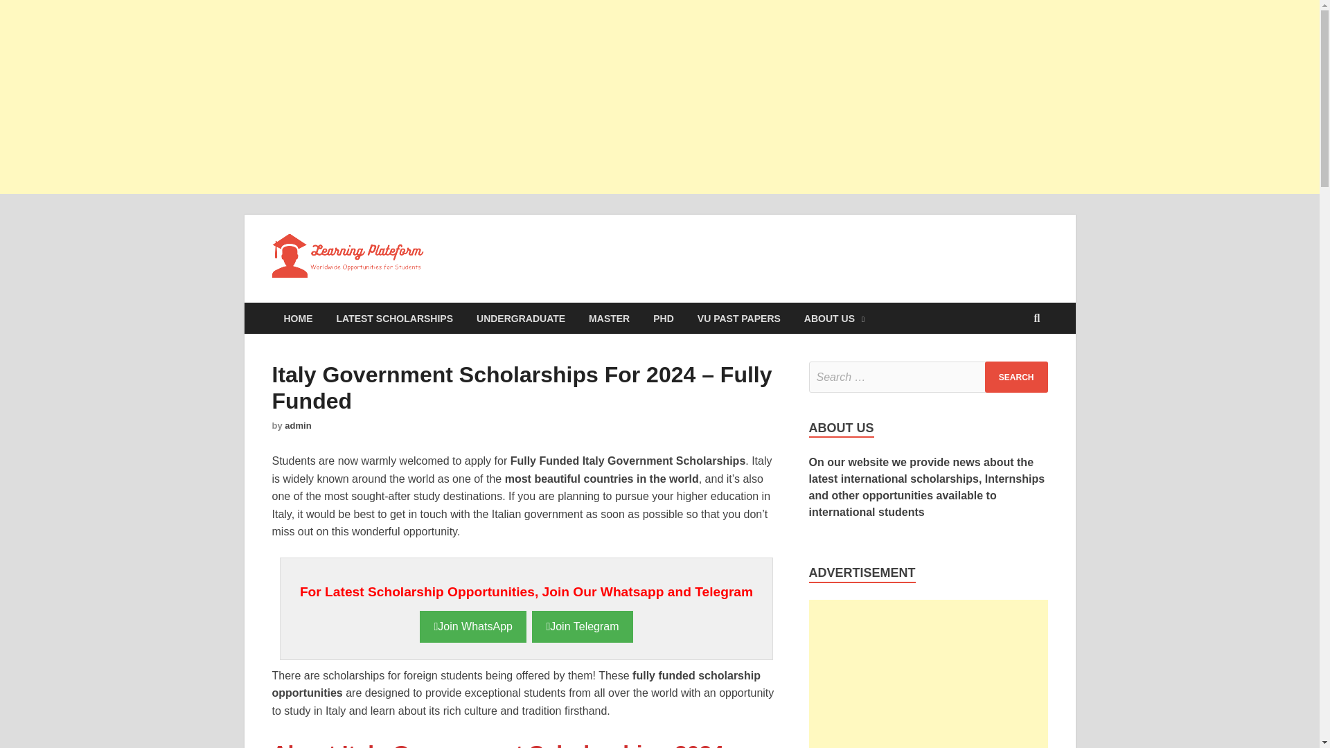  Describe the element at coordinates (394, 318) in the screenshot. I see `LATEST SCHOLARSHIPS` at that location.